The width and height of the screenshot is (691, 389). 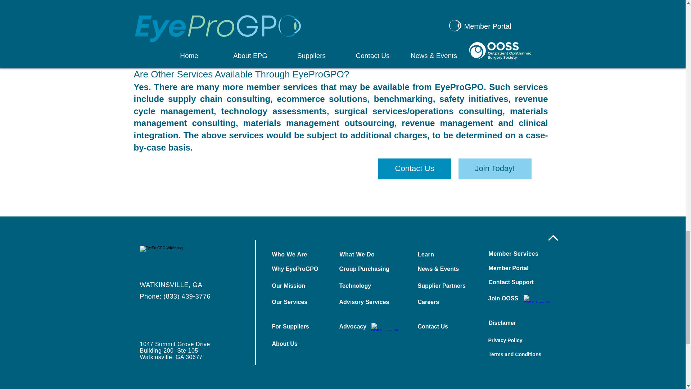 What do you see at coordinates (364, 269) in the screenshot?
I see `Group Purchasing` at bounding box center [364, 269].